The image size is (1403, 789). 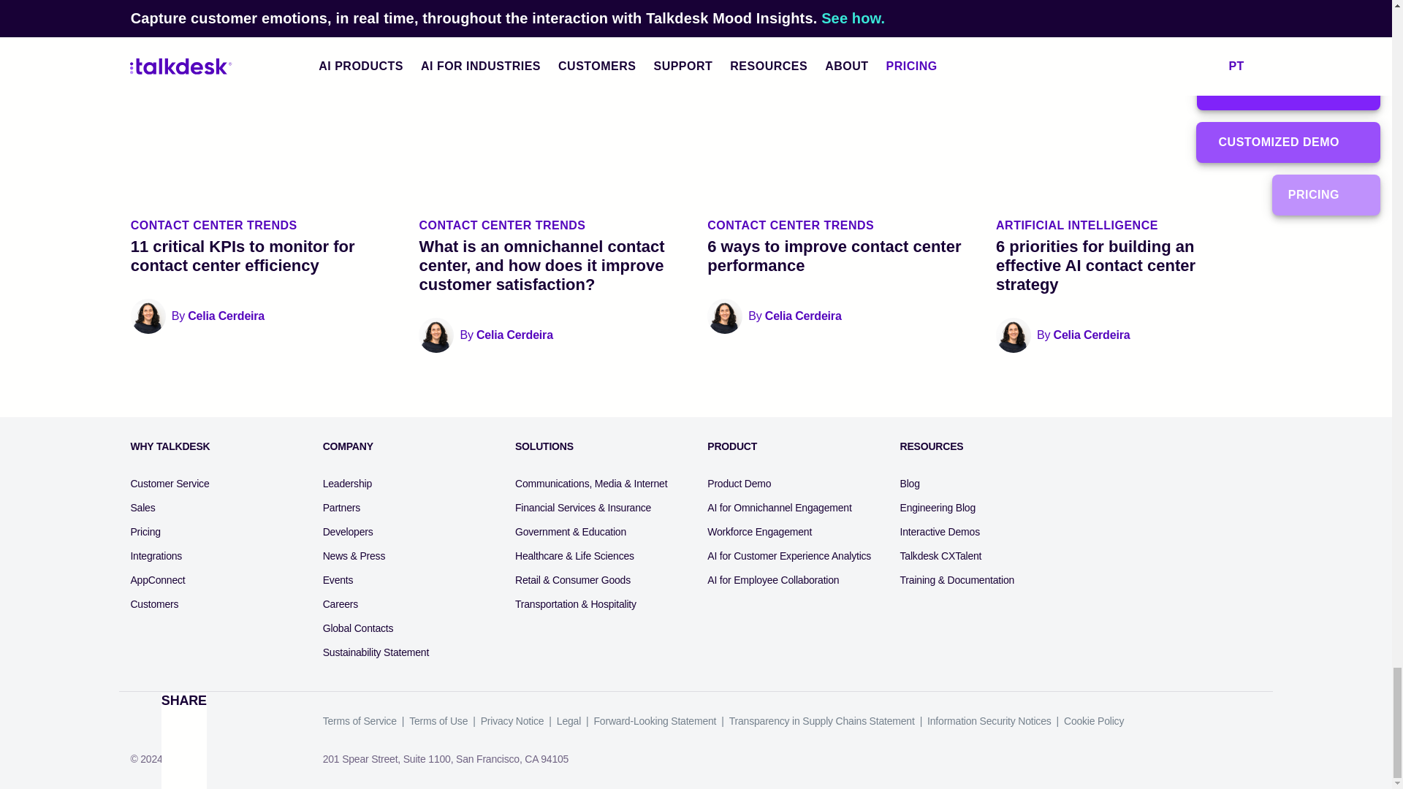 I want to click on Contact Center Trends, so click(x=839, y=225).